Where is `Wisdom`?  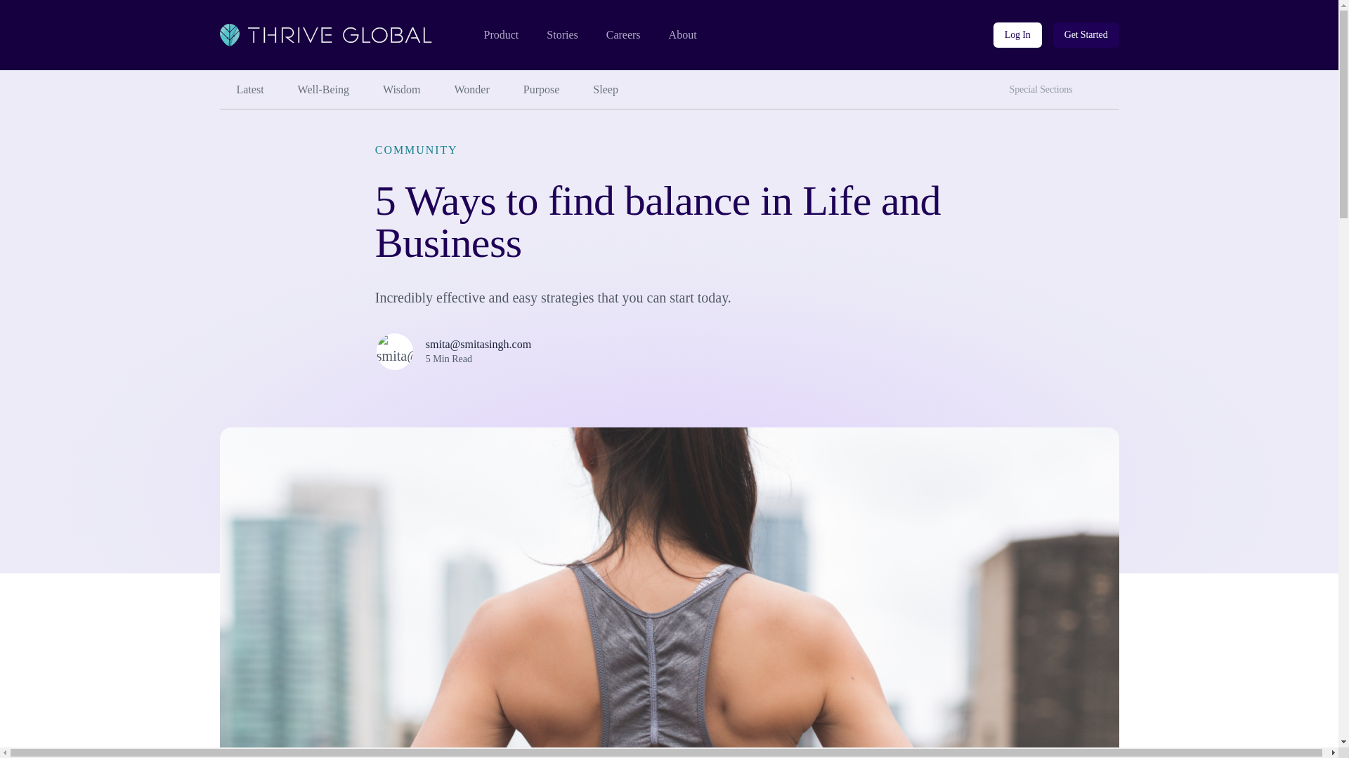
Wisdom is located at coordinates (401, 90).